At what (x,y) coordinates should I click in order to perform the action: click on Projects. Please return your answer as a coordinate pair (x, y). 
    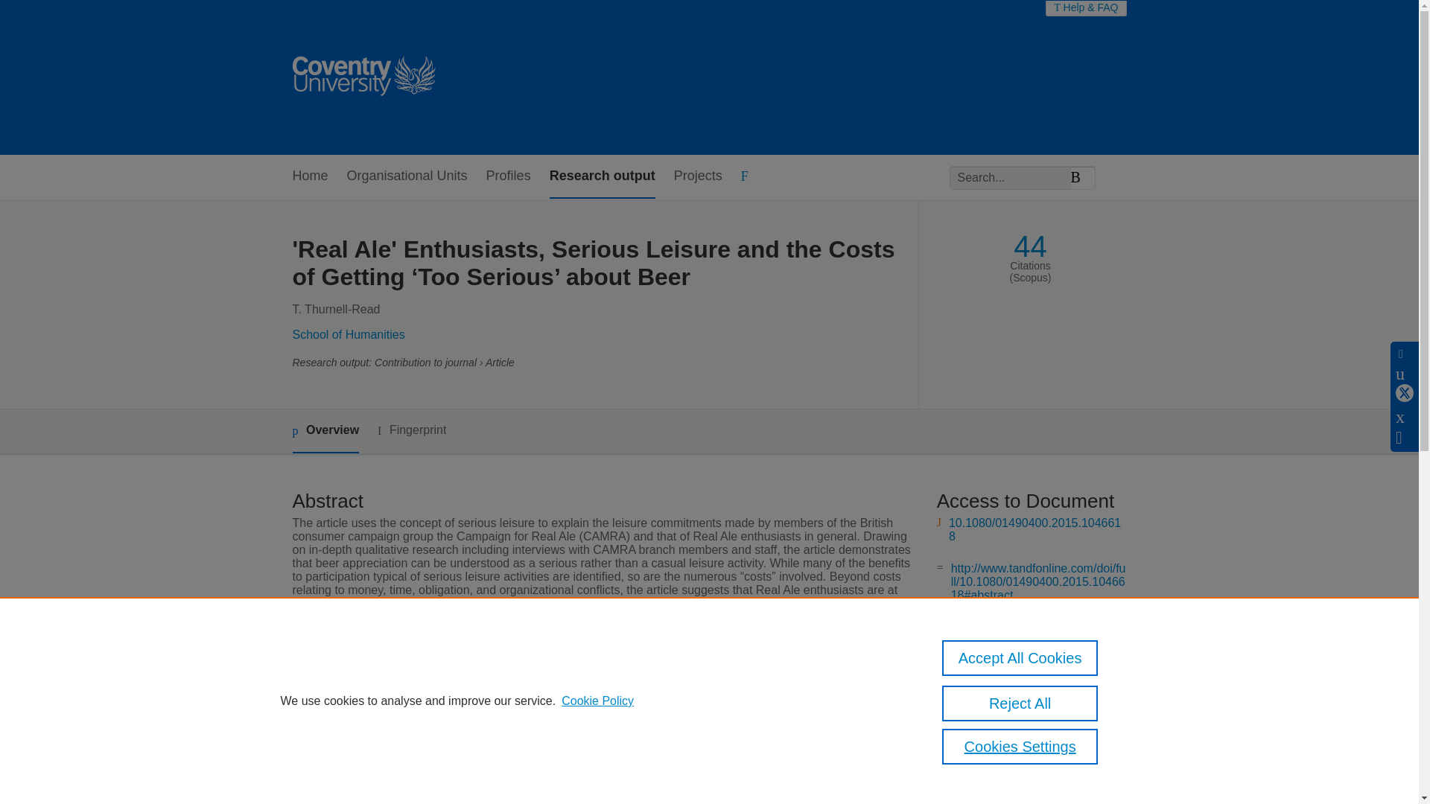
    Looking at the image, I should click on (697, 176).